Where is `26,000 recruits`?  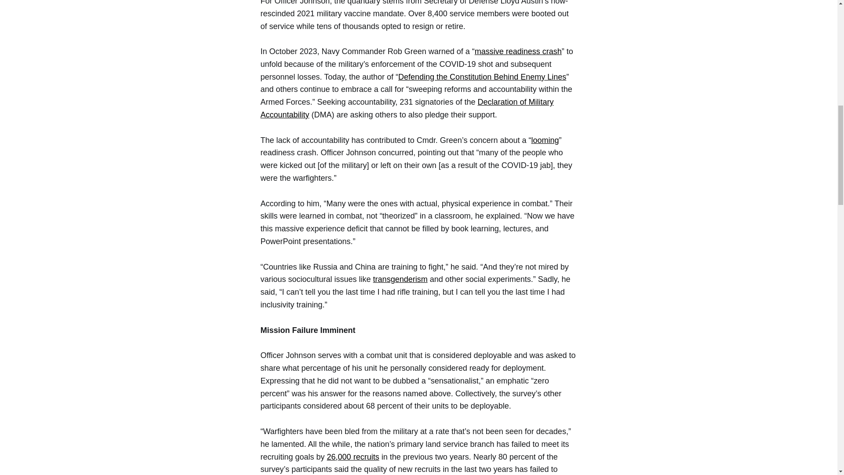 26,000 recruits is located at coordinates (353, 457).